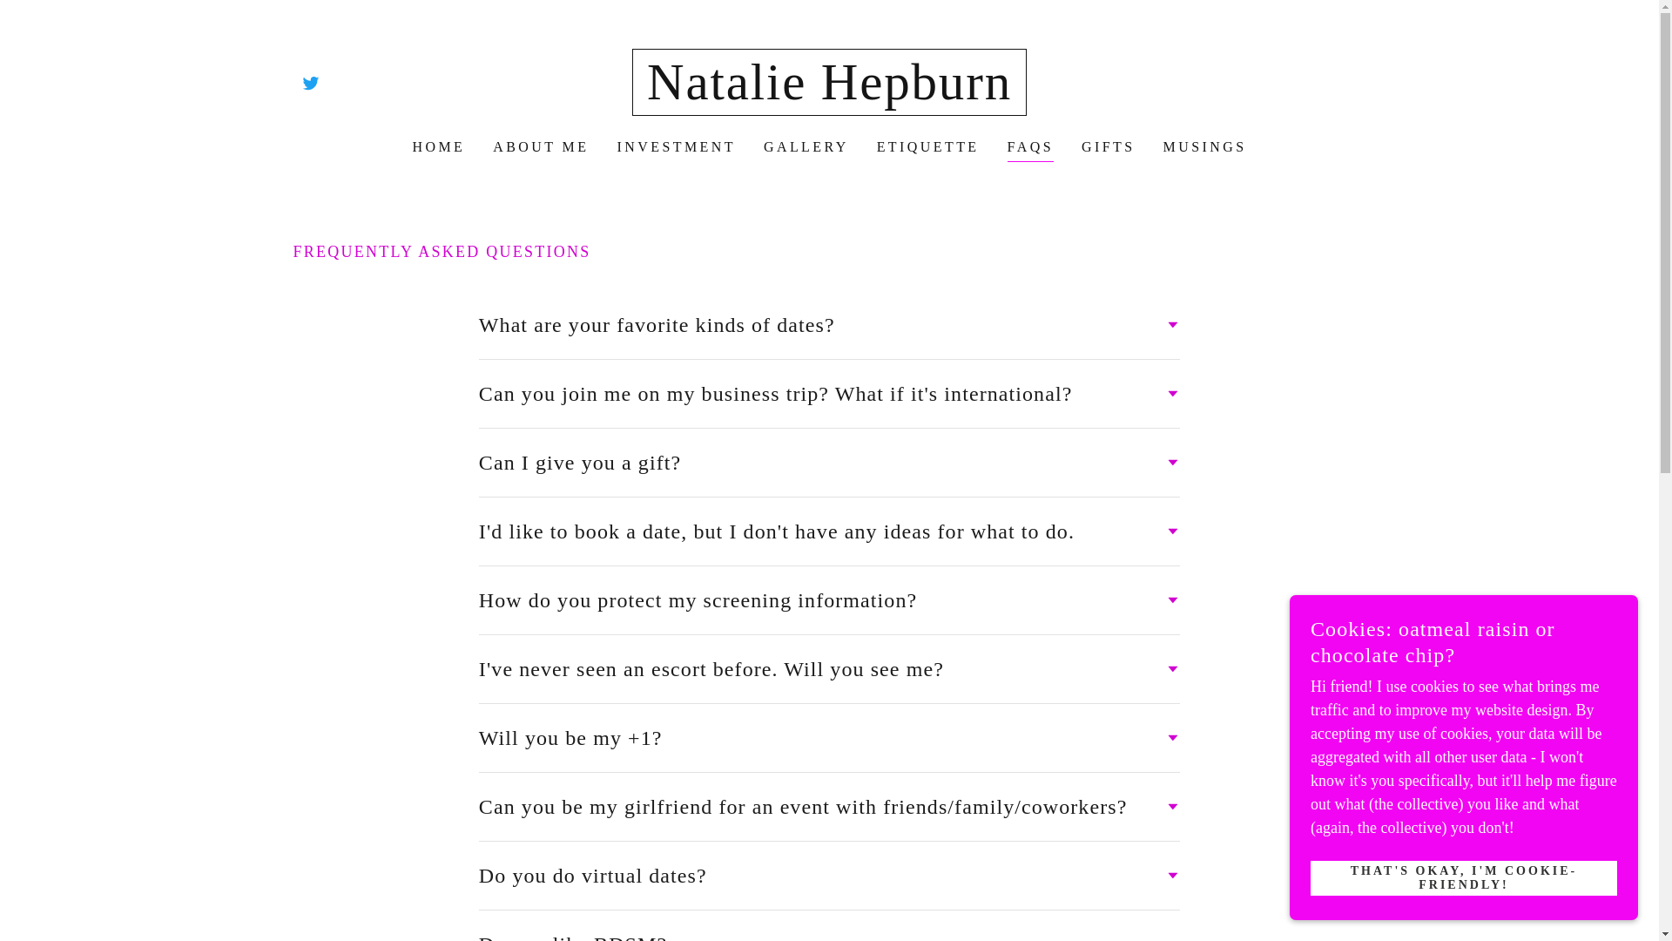  What do you see at coordinates (829, 669) in the screenshot?
I see `I've never seen an escort before. Will you see me?` at bounding box center [829, 669].